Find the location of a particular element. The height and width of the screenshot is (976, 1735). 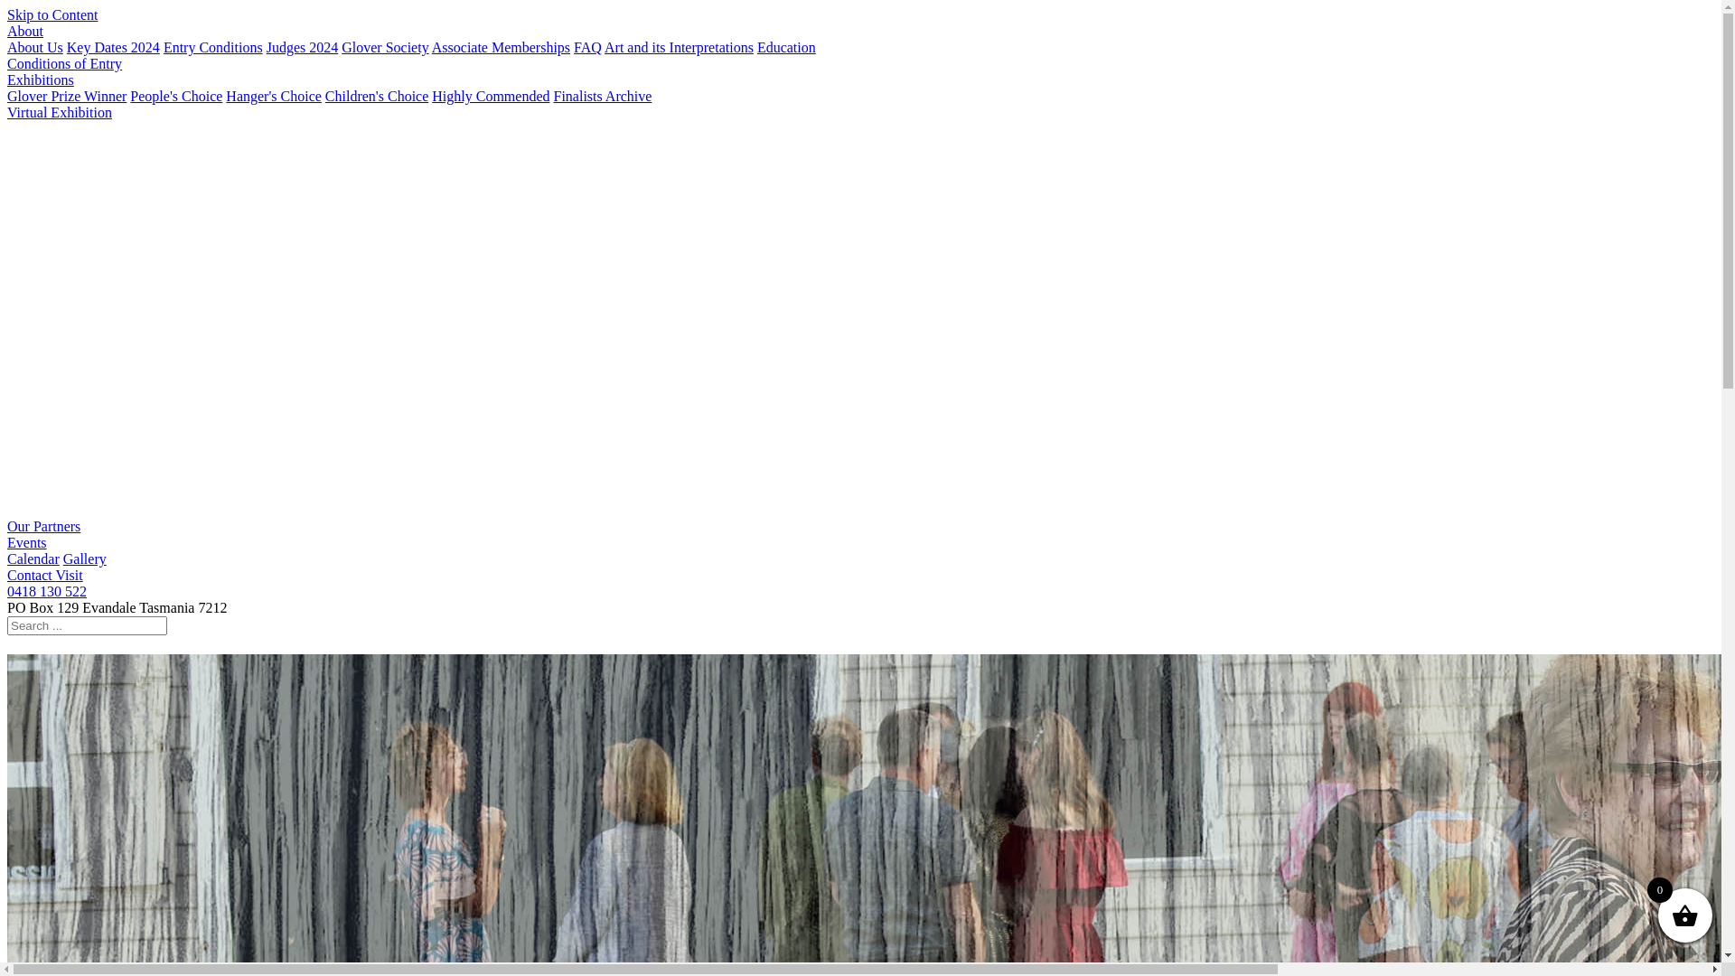

Art and its Interpretations is located at coordinates (680, 47).